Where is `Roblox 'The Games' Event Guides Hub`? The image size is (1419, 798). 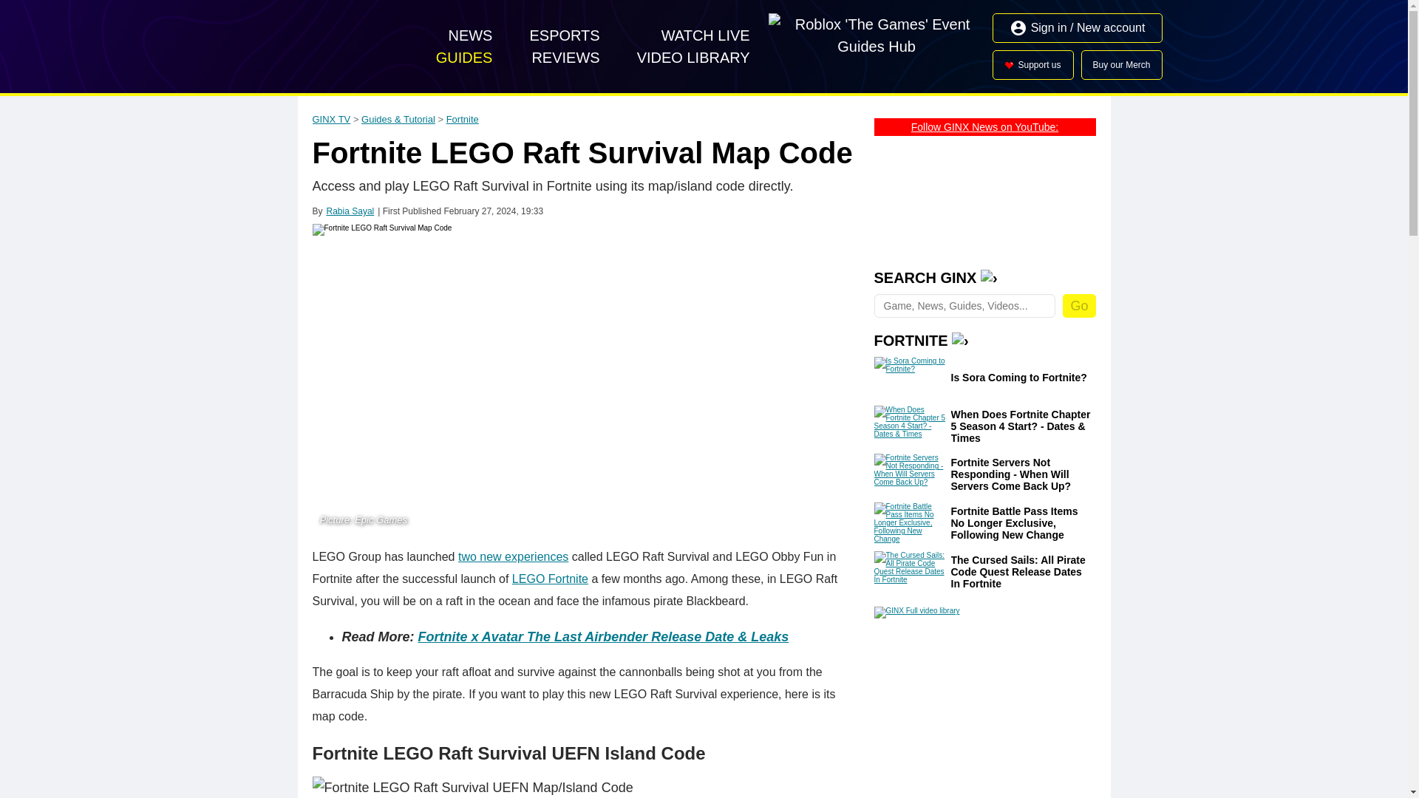
Roblox 'The Games' Event Guides Hub is located at coordinates (877, 47).